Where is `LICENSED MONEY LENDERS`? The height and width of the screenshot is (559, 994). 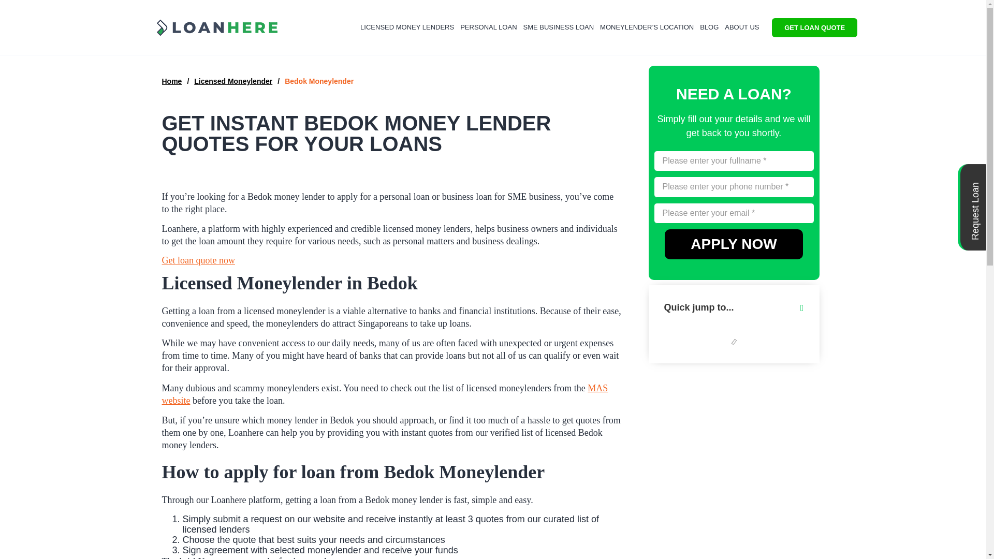 LICENSED MONEY LENDERS is located at coordinates (407, 27).